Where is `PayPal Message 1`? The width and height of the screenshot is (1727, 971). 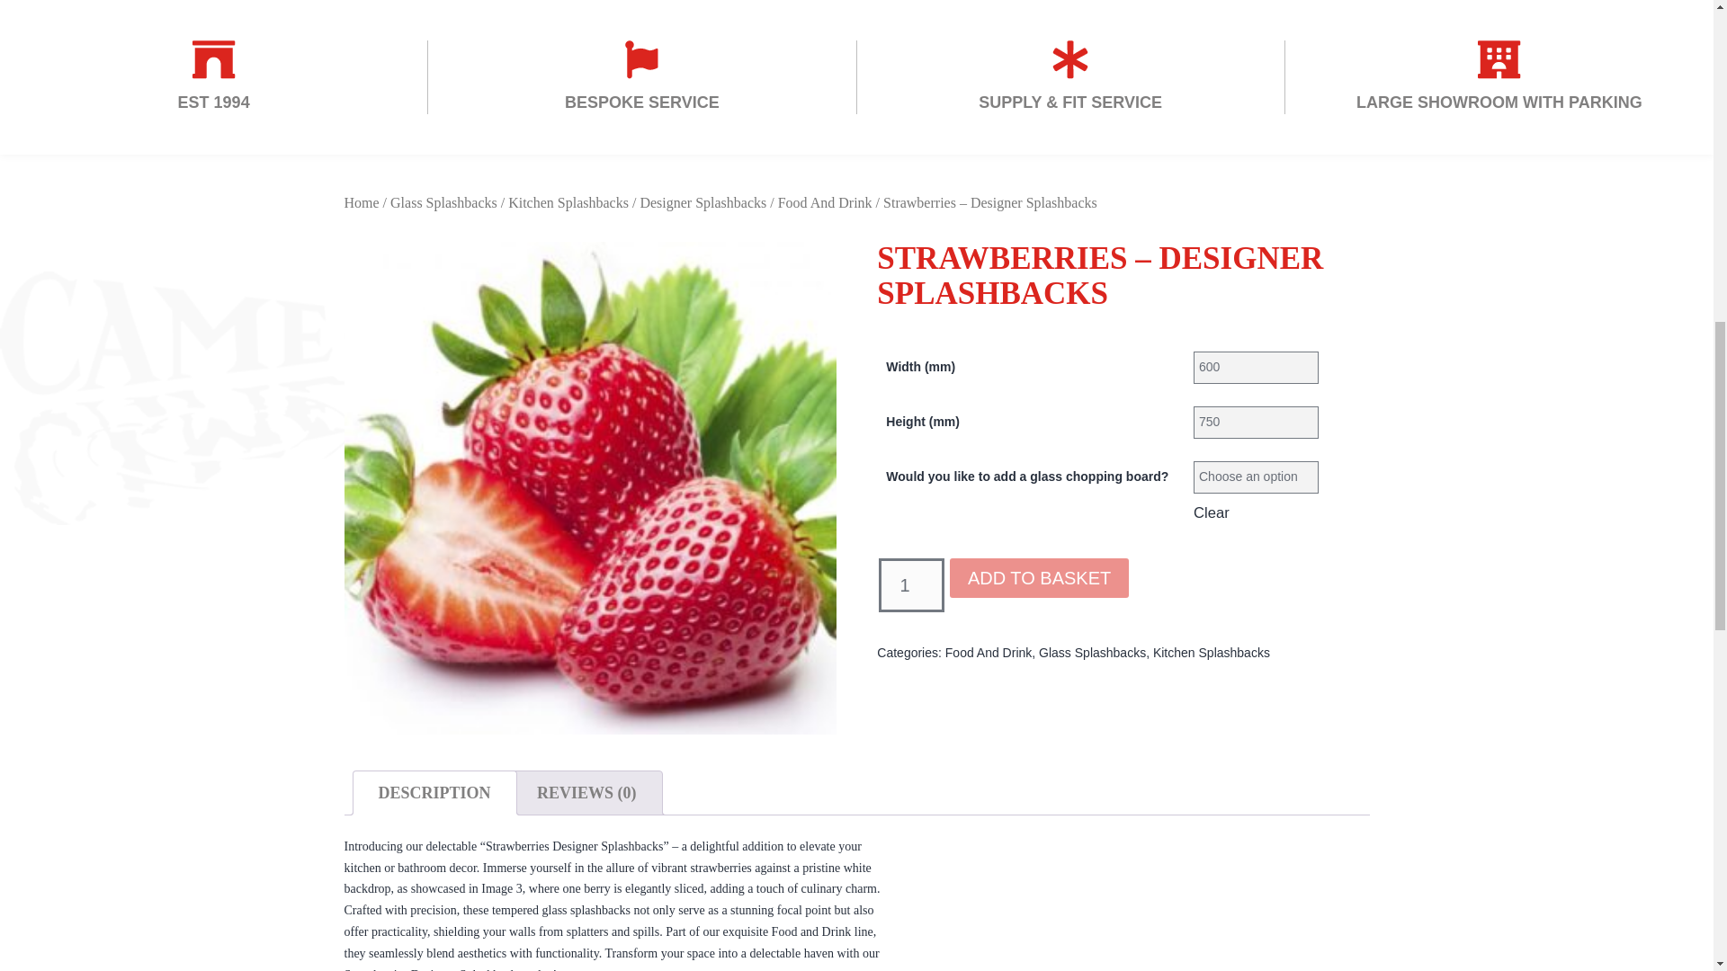 PayPal Message 1 is located at coordinates (1123, 623).